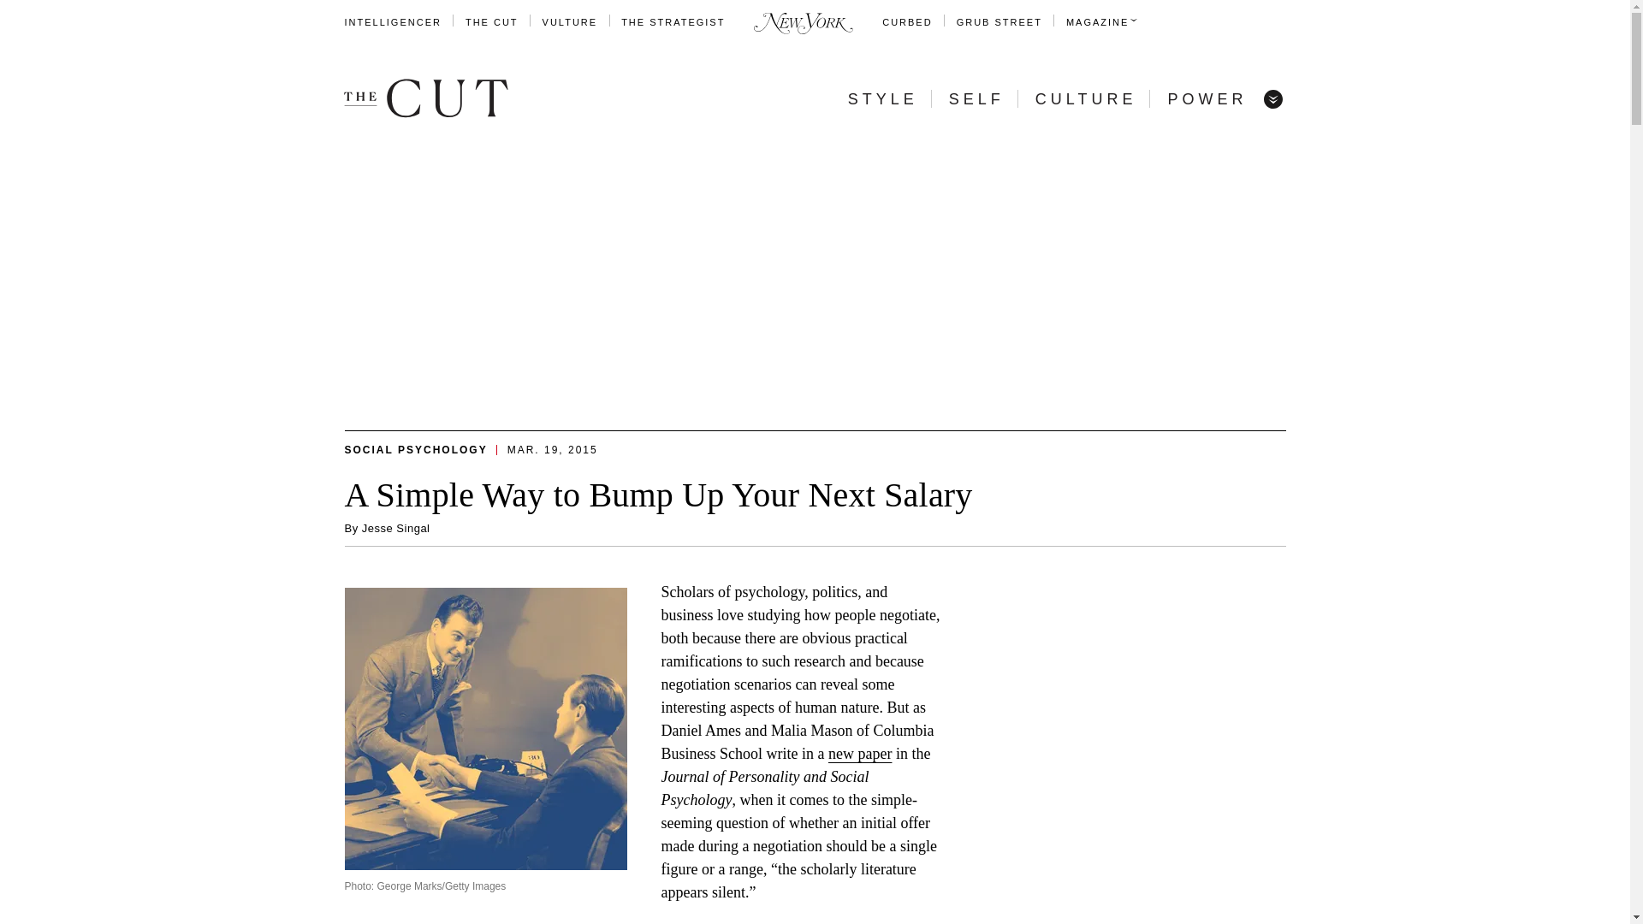 Image resolution: width=1643 pixels, height=924 pixels. I want to click on MAGAZINE, so click(1097, 22).